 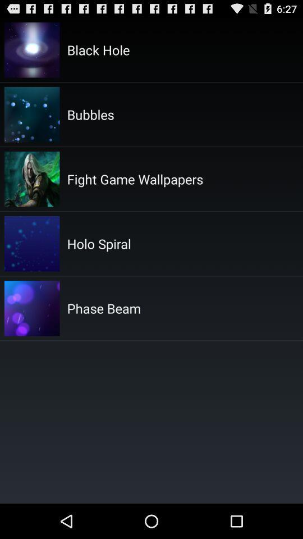 What do you see at coordinates (90, 114) in the screenshot?
I see `scroll to bubbles app` at bounding box center [90, 114].